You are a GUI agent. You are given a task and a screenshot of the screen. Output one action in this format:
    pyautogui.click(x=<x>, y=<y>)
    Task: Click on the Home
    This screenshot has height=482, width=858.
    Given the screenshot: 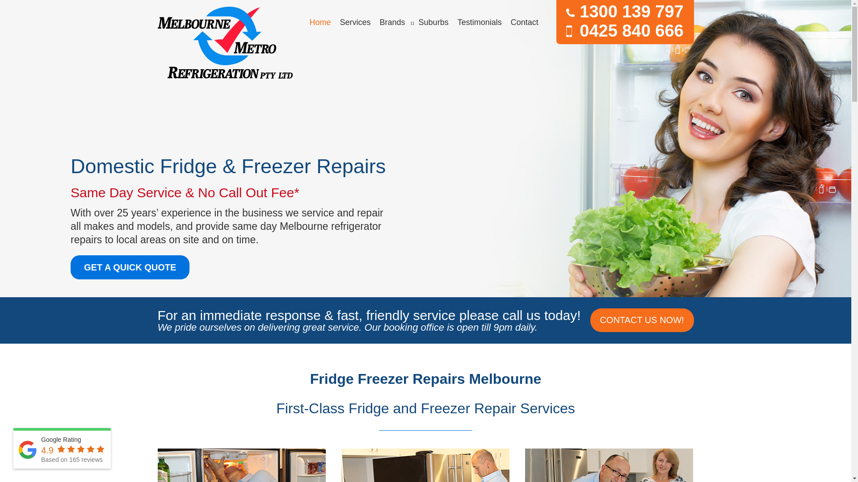 What is the action you would take?
    pyautogui.click(x=320, y=22)
    